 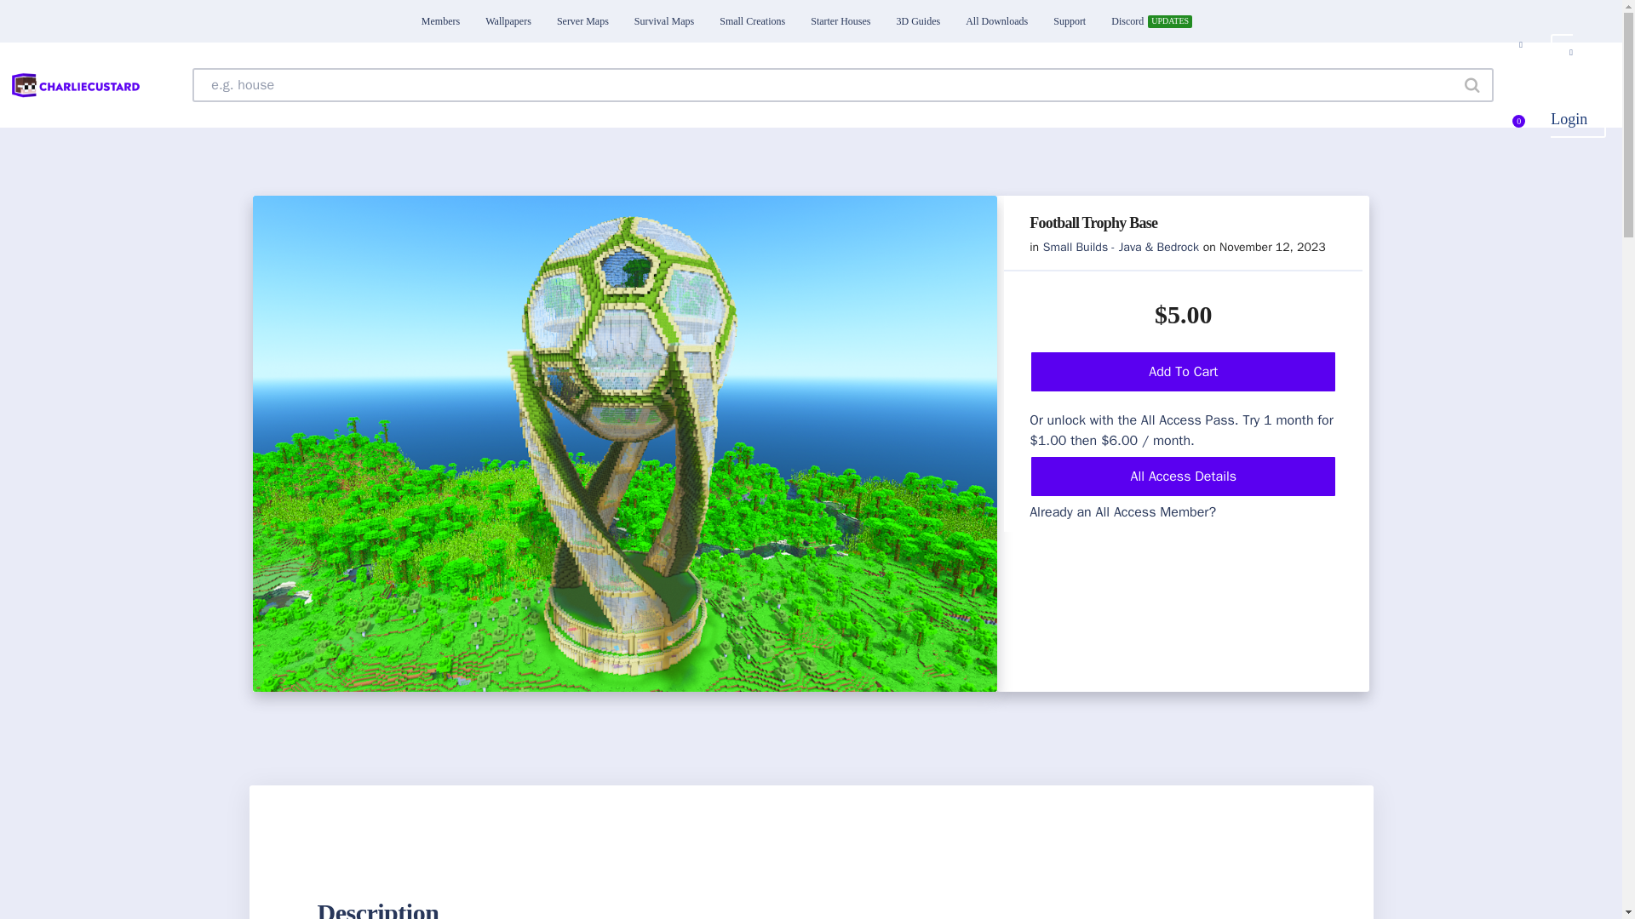 I want to click on Wallpapers, so click(x=508, y=20).